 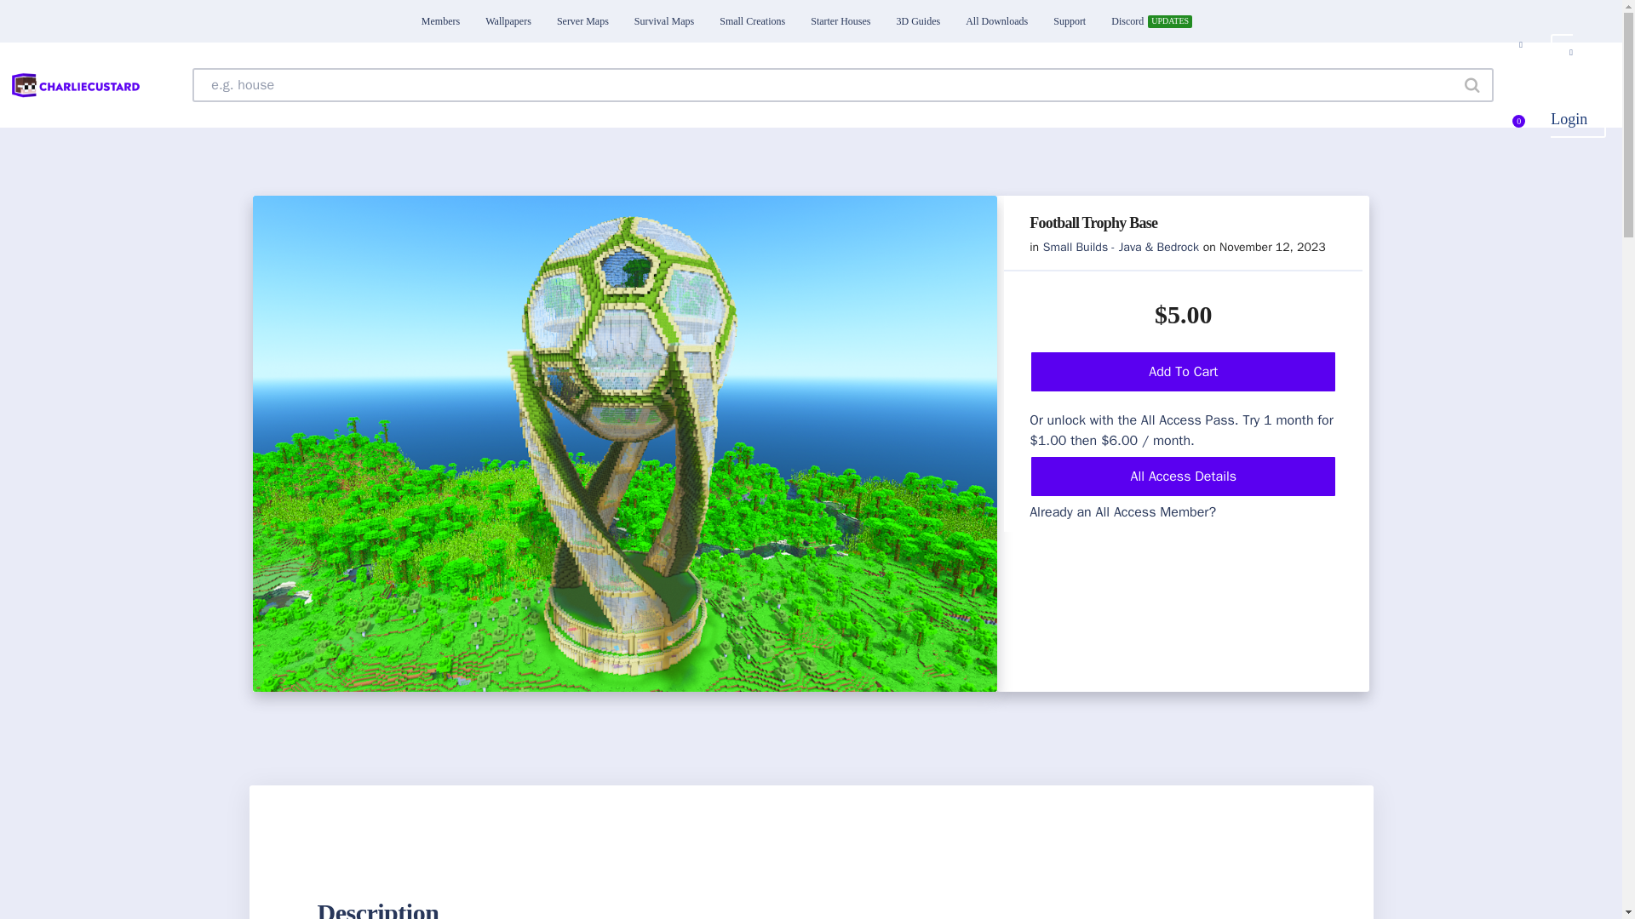 I want to click on Wallpapers, so click(x=508, y=20).